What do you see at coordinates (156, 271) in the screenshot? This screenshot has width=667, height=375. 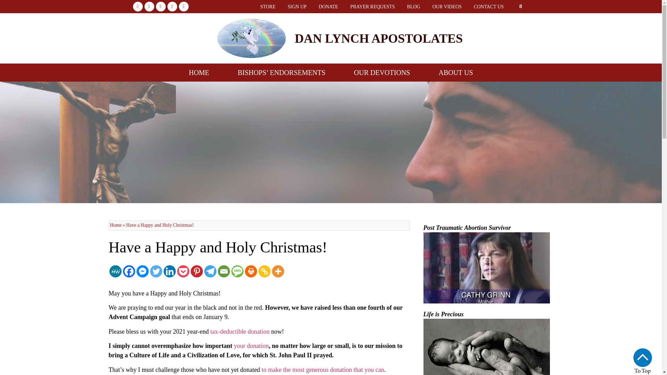 I see `Twitter` at bounding box center [156, 271].